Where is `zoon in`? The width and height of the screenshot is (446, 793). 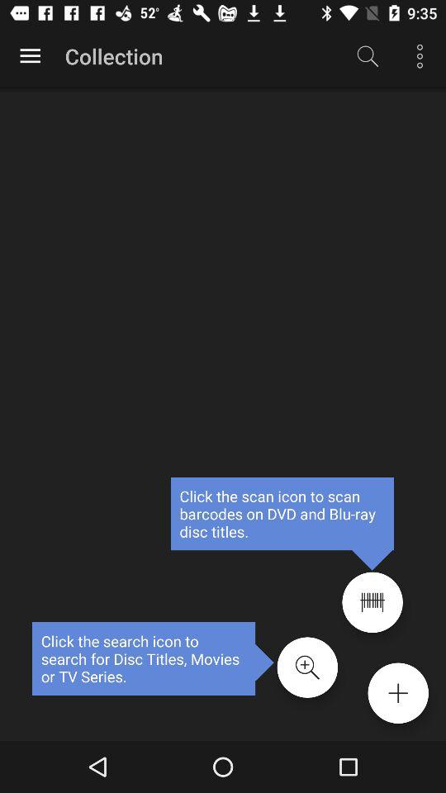
zoon in is located at coordinates (307, 667).